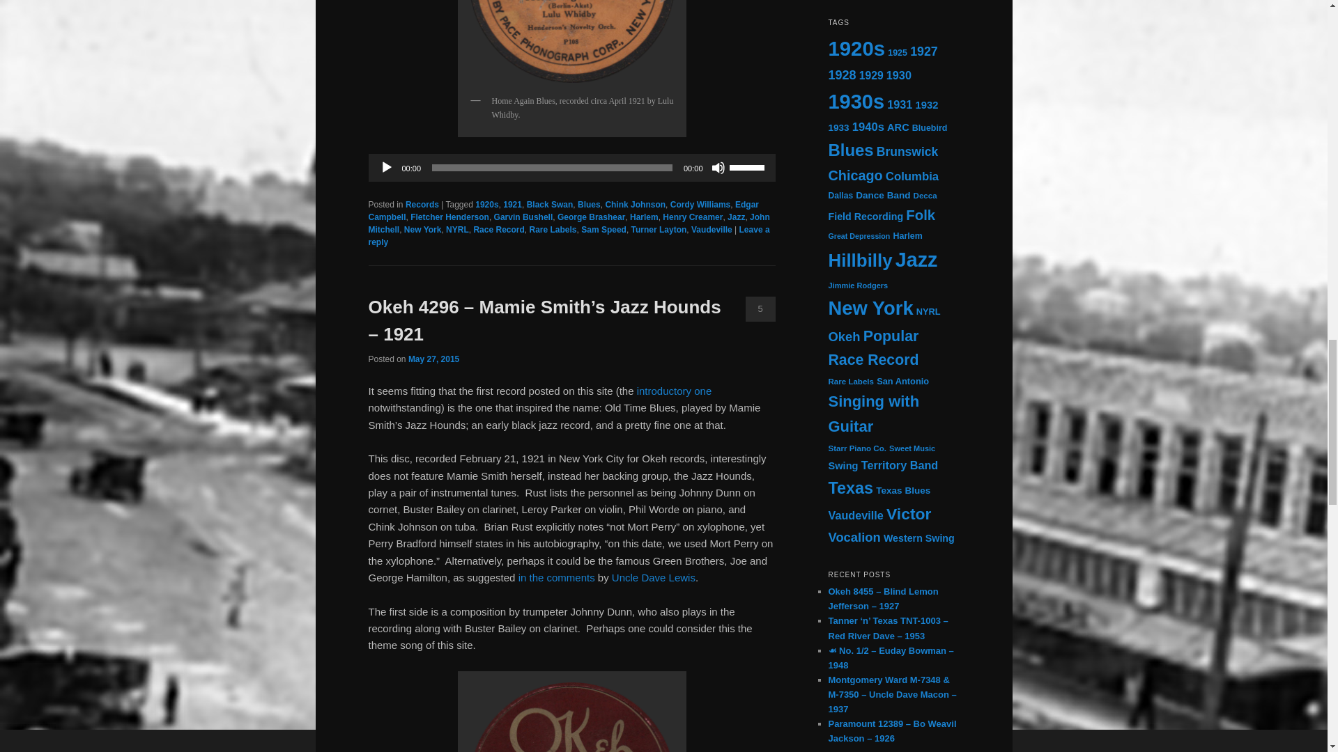 The height and width of the screenshot is (752, 1338). Describe the element at coordinates (433, 359) in the screenshot. I see `5:06 pm` at that location.